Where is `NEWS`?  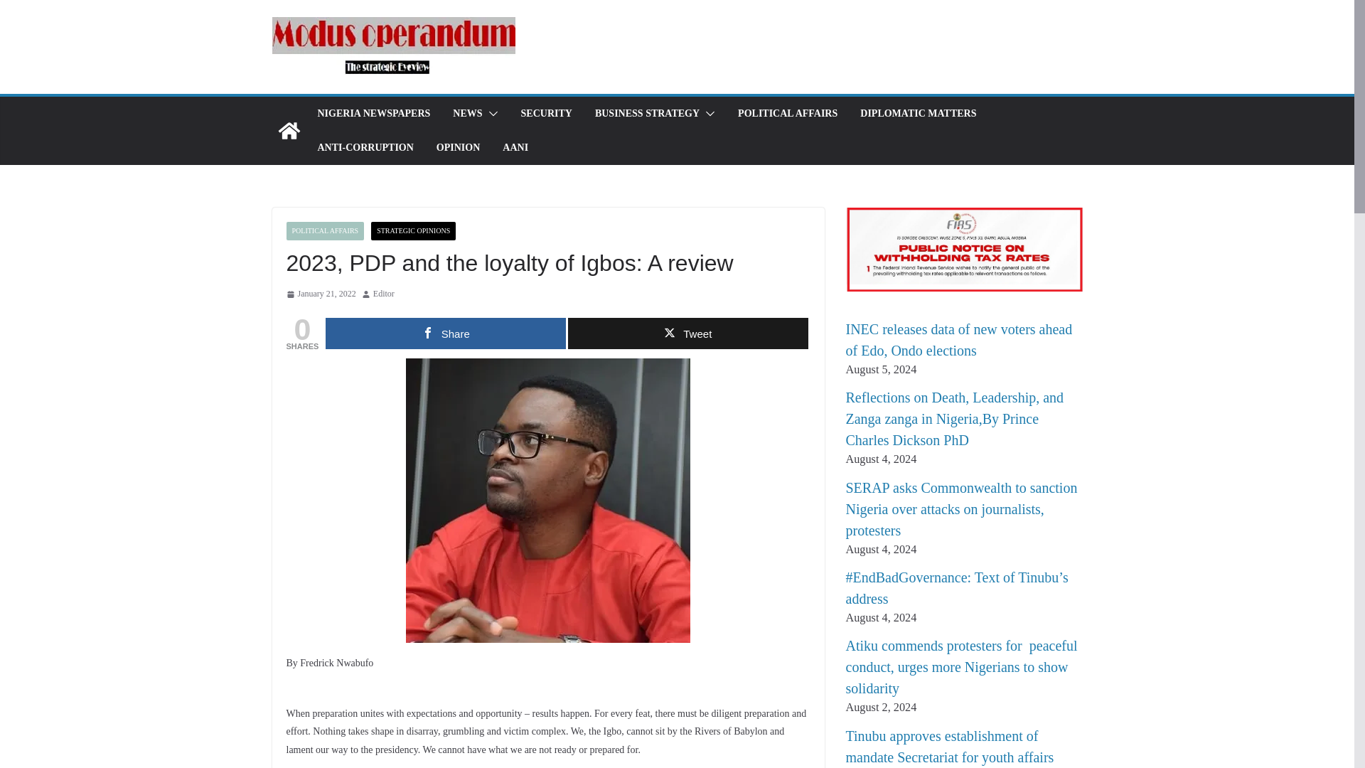 NEWS is located at coordinates (467, 113).